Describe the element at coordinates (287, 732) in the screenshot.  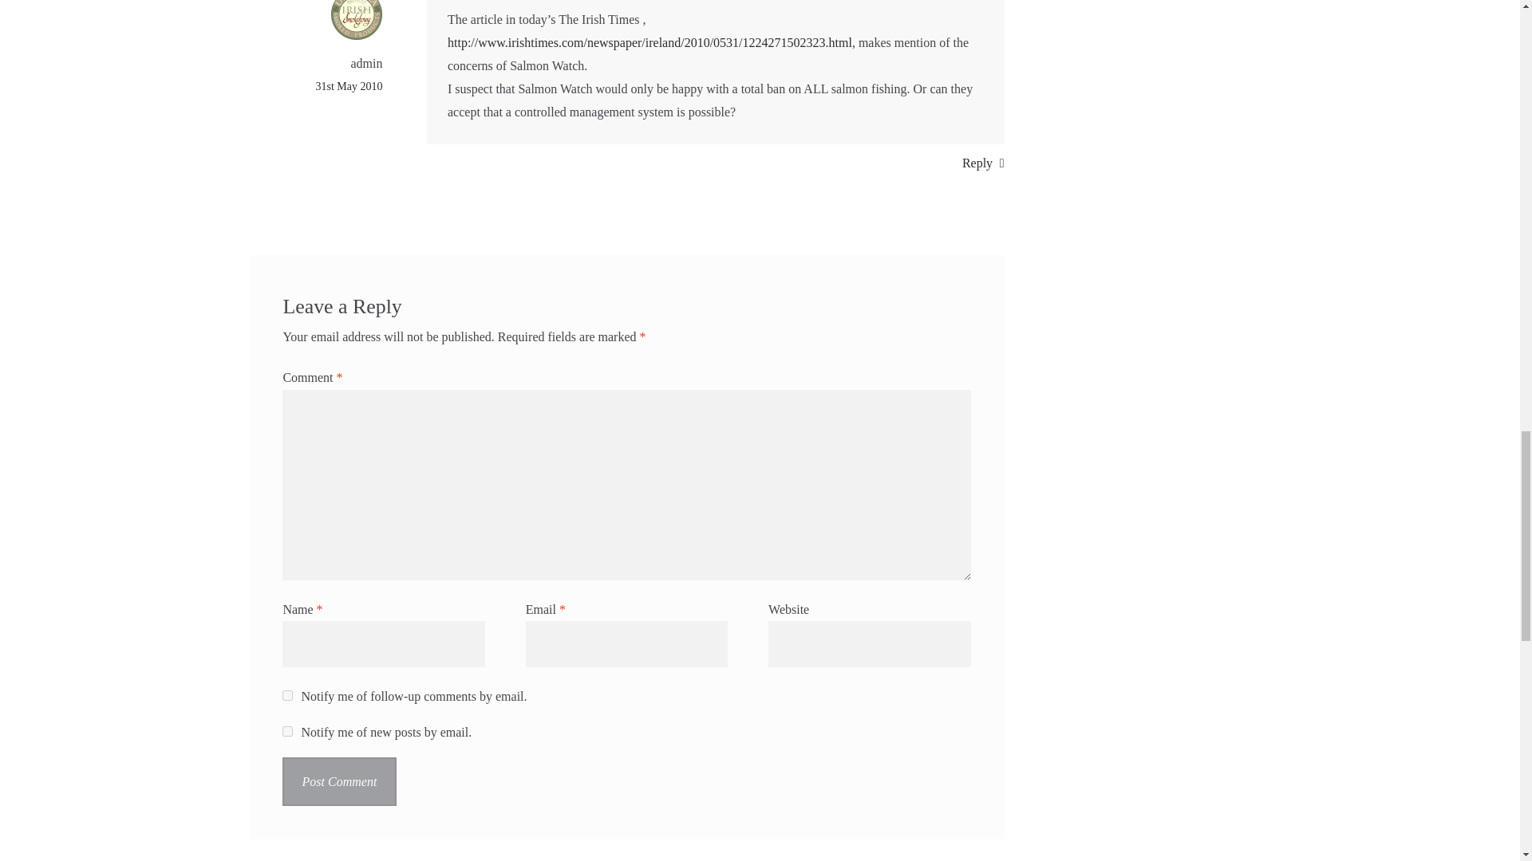
I see `subscribe` at that location.